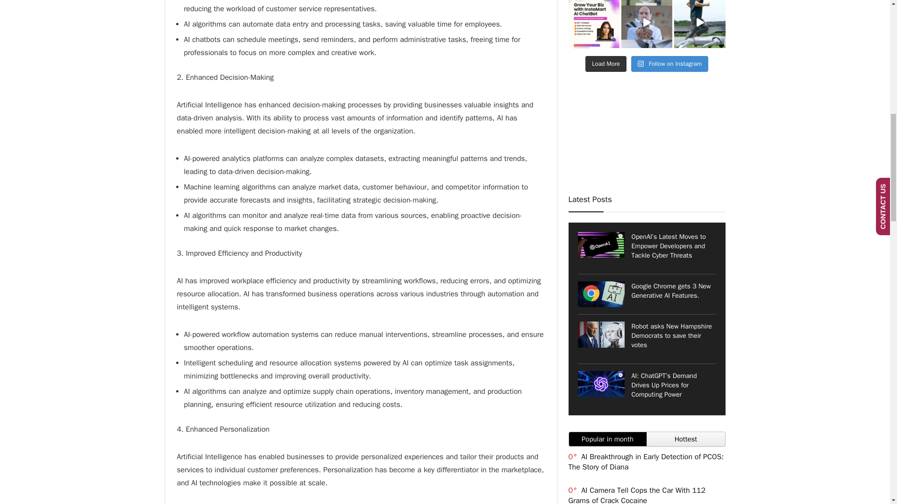 The width and height of the screenshot is (897, 504). I want to click on YouTube video player, so click(646, 134).